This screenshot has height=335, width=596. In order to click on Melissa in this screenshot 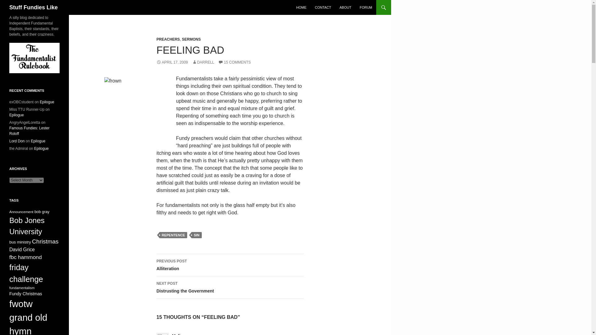, I will do `click(180, 334)`.